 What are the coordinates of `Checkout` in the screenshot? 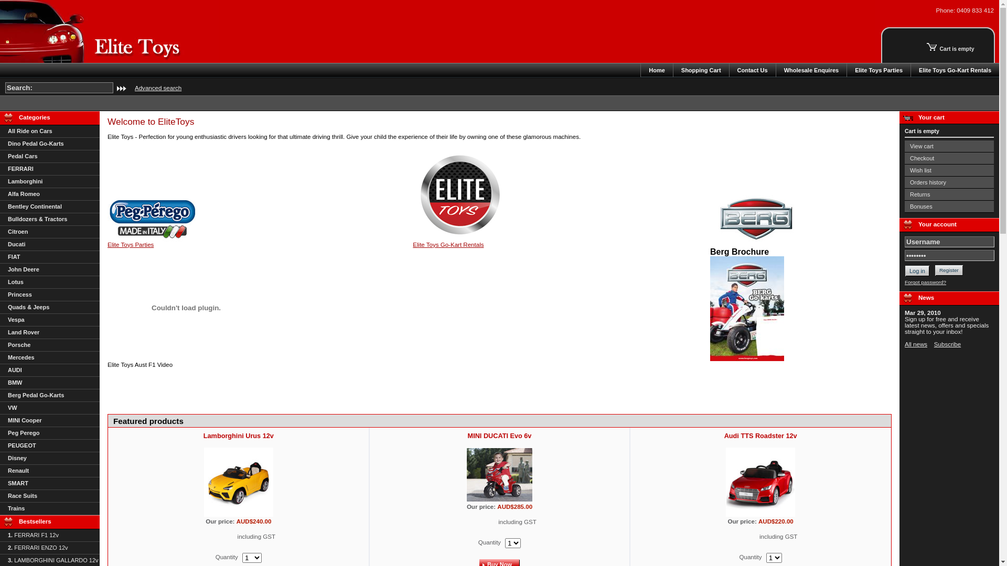 It's located at (949, 158).